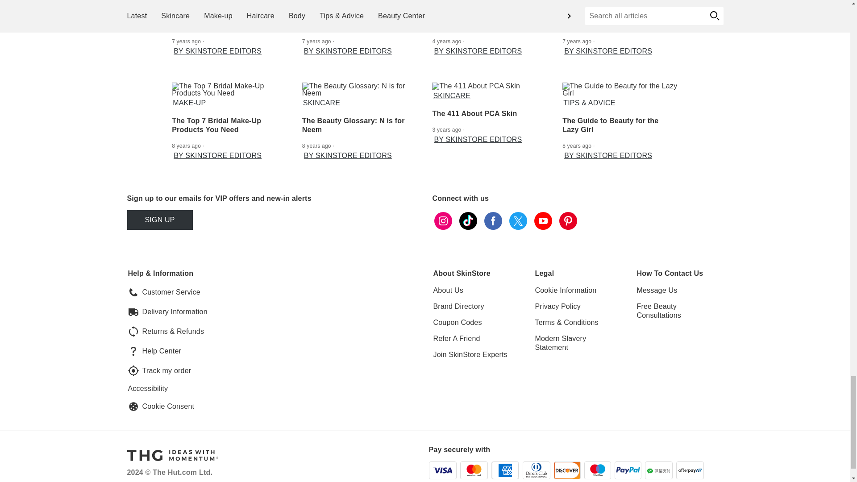  Describe the element at coordinates (518, 220) in the screenshot. I see `twitter` at that location.